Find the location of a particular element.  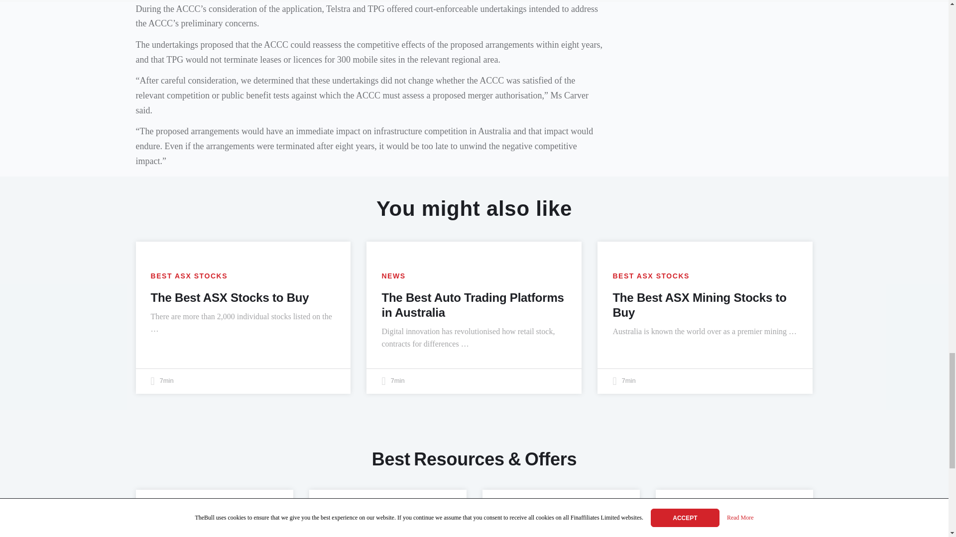

BEST ASX STOCKS is located at coordinates (651, 275).